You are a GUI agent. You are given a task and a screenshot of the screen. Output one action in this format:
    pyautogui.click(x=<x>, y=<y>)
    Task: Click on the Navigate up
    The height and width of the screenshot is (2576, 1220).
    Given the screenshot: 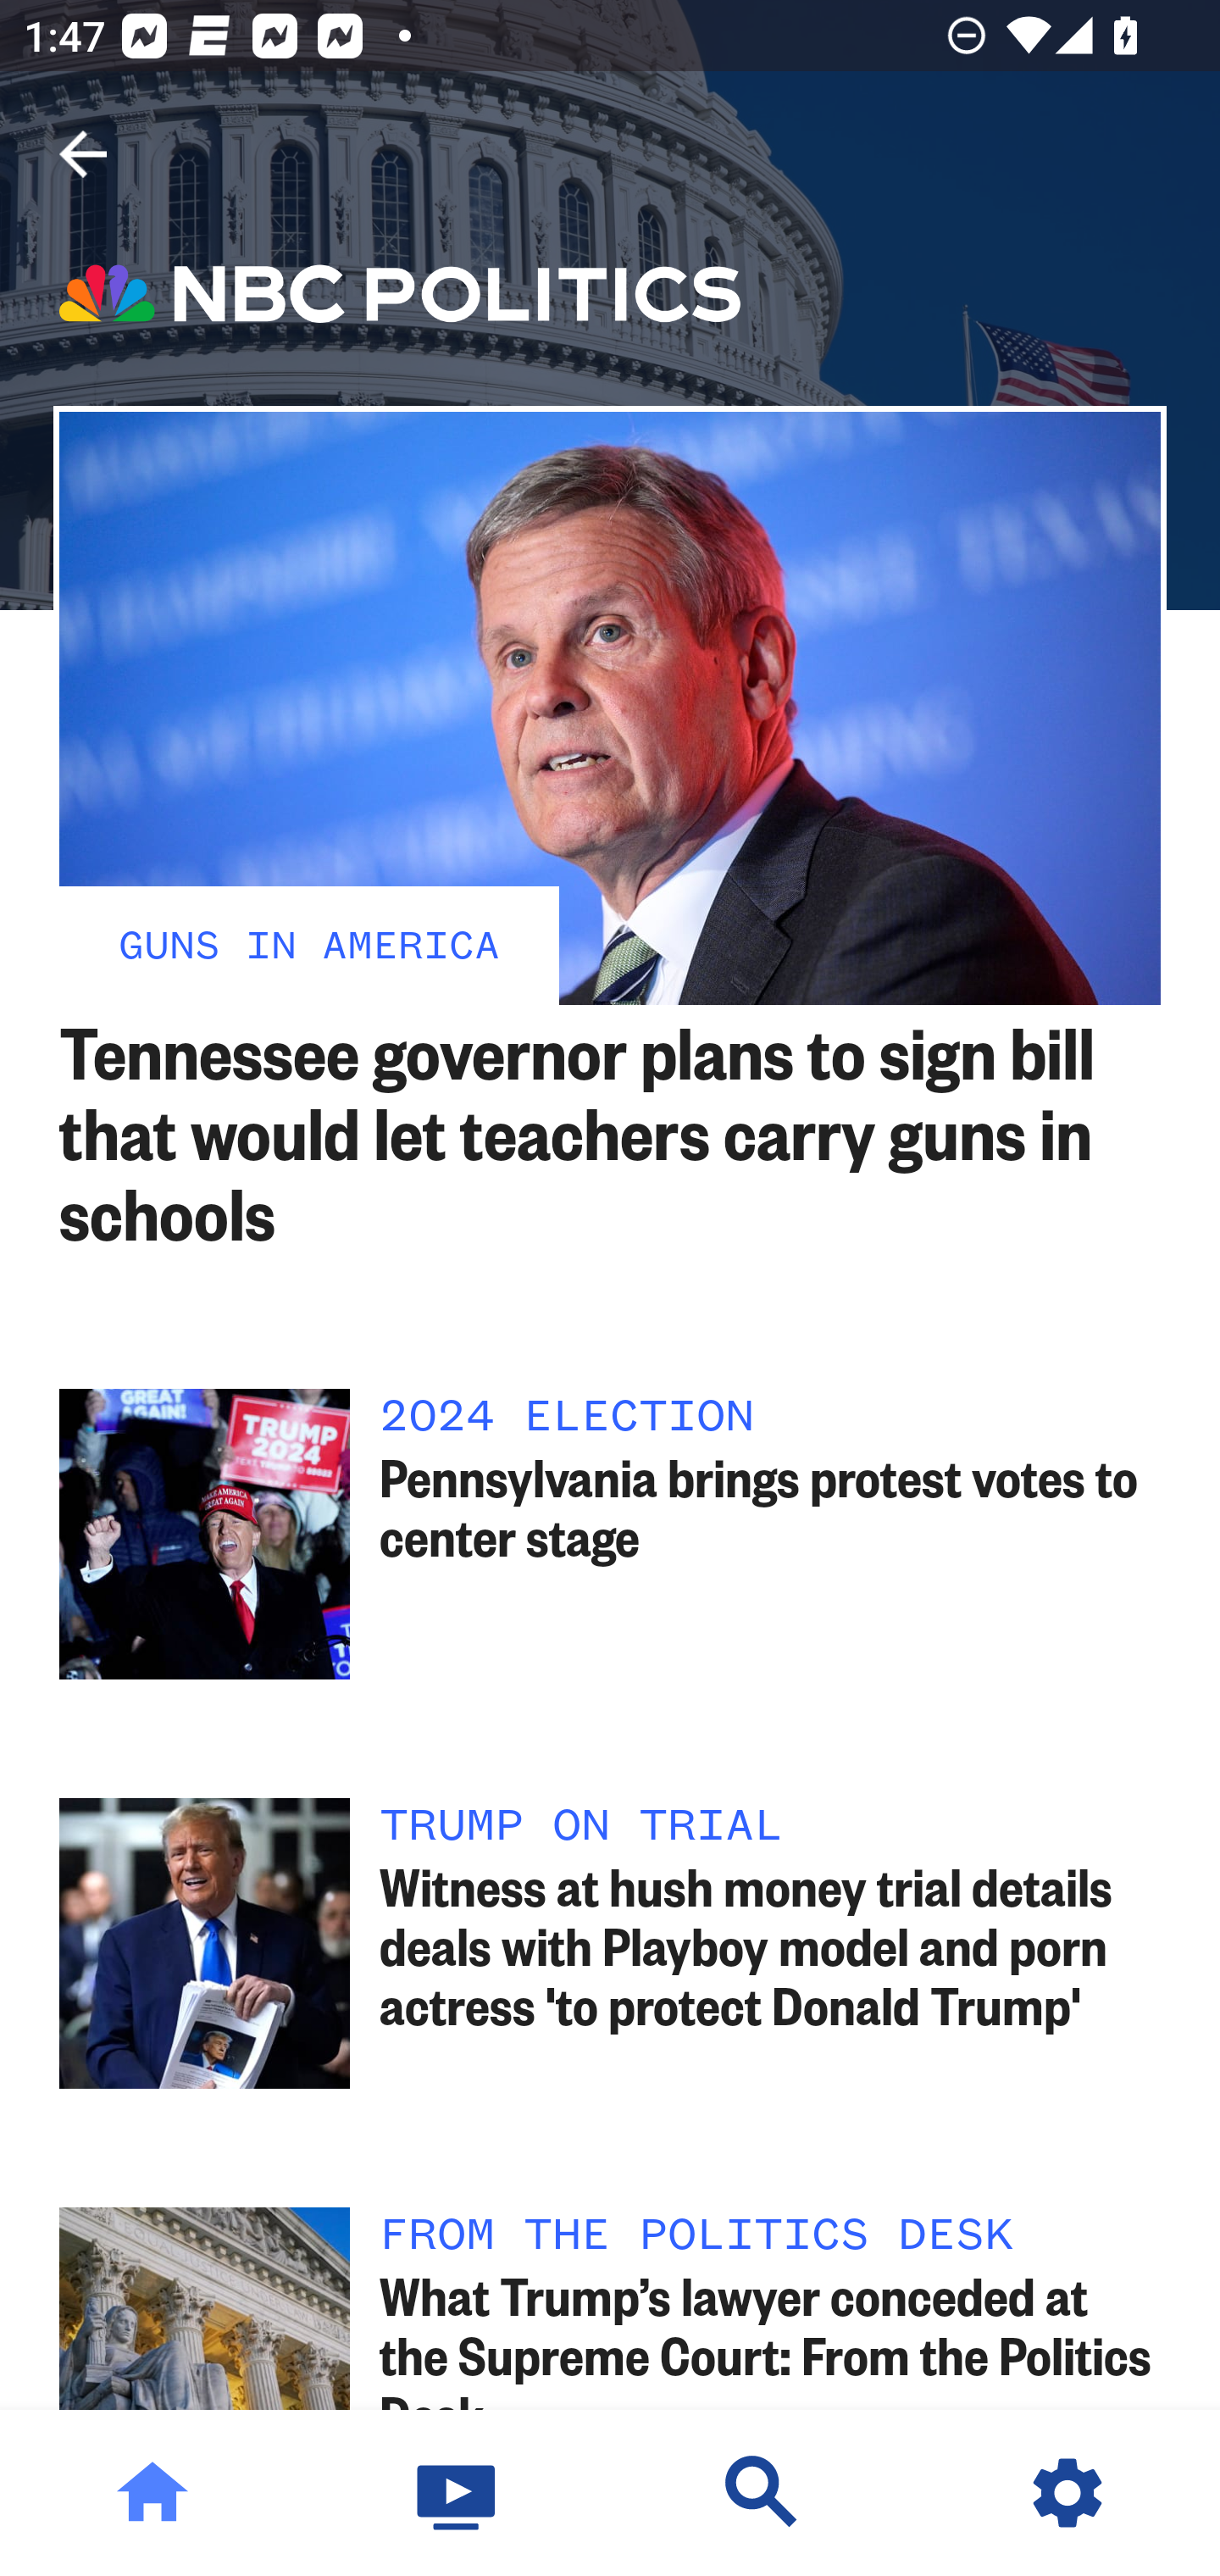 What is the action you would take?
    pyautogui.click(x=83, y=154)
    